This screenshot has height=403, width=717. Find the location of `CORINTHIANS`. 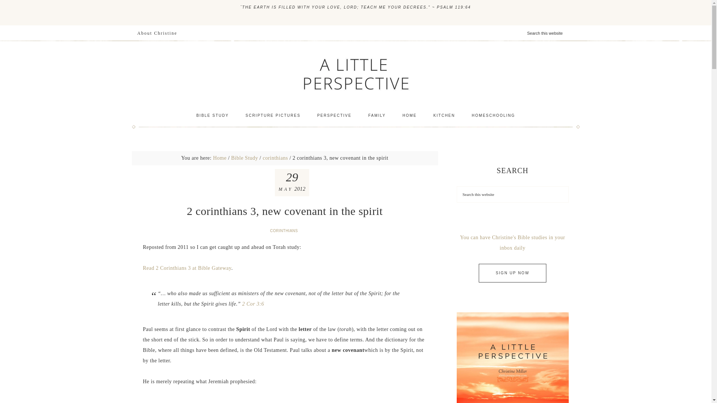

CORINTHIANS is located at coordinates (284, 231).